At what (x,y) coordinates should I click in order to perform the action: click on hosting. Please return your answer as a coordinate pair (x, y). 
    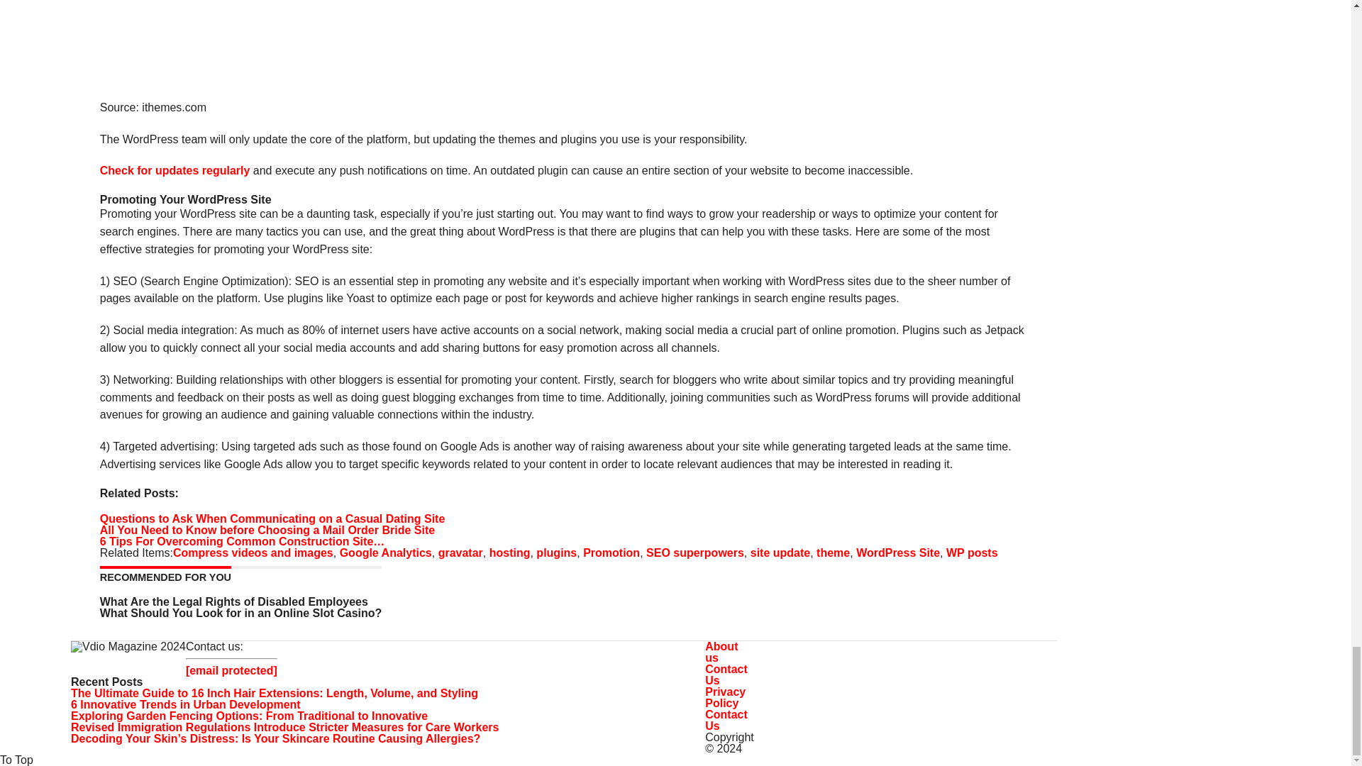
    Looking at the image, I should click on (509, 553).